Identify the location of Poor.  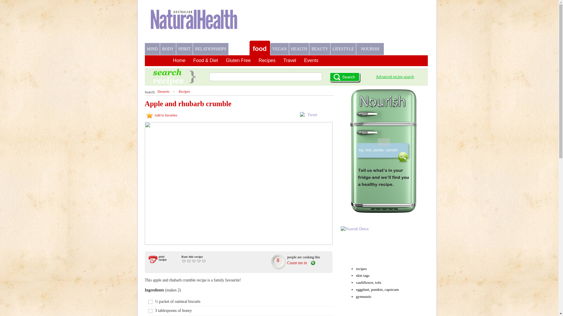
(184, 261).